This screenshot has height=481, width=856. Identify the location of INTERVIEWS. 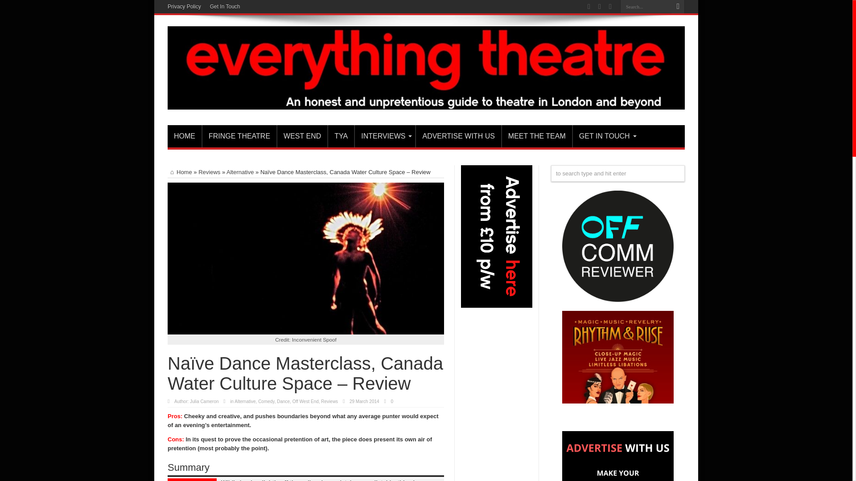
(384, 136).